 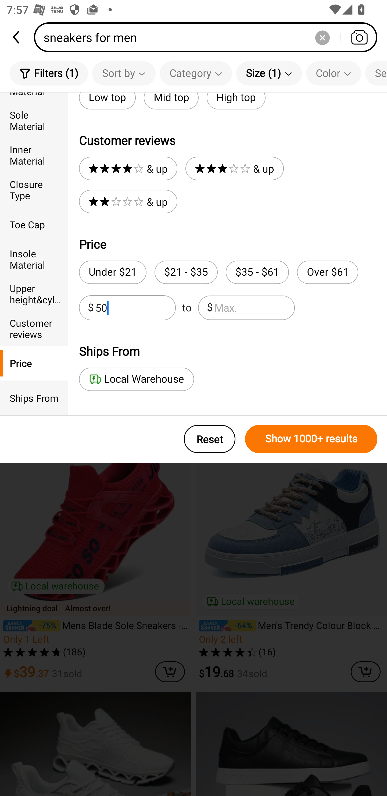 I want to click on Low top, so click(x=107, y=101).